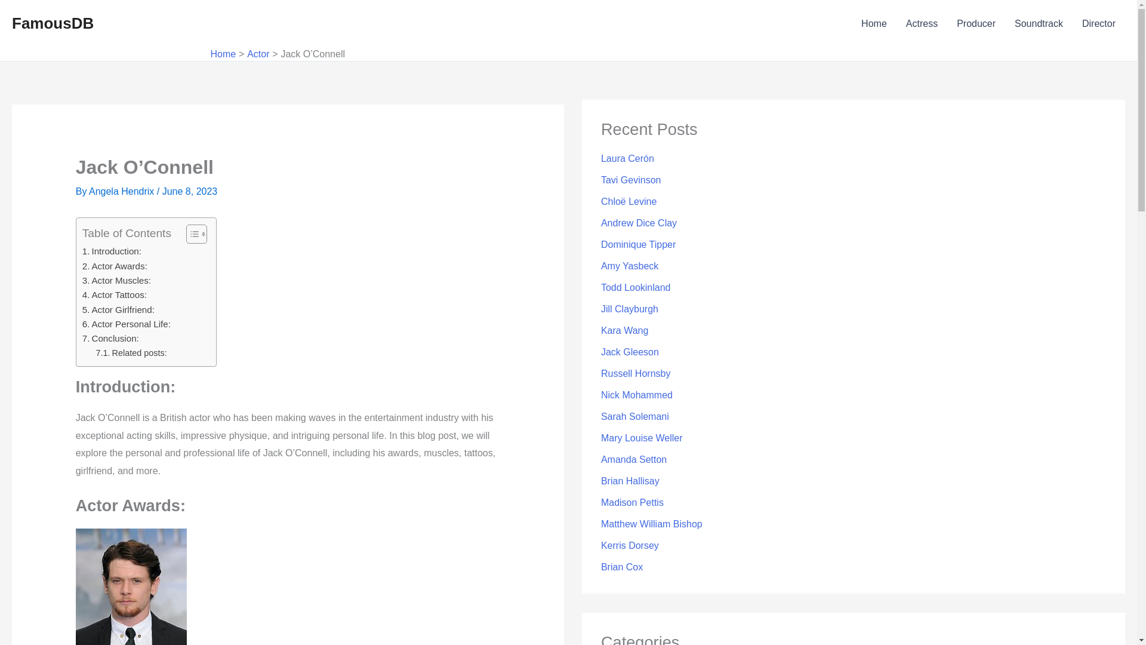 The width and height of the screenshot is (1146, 645). What do you see at coordinates (127, 324) in the screenshot?
I see `Actor Personal Life:` at bounding box center [127, 324].